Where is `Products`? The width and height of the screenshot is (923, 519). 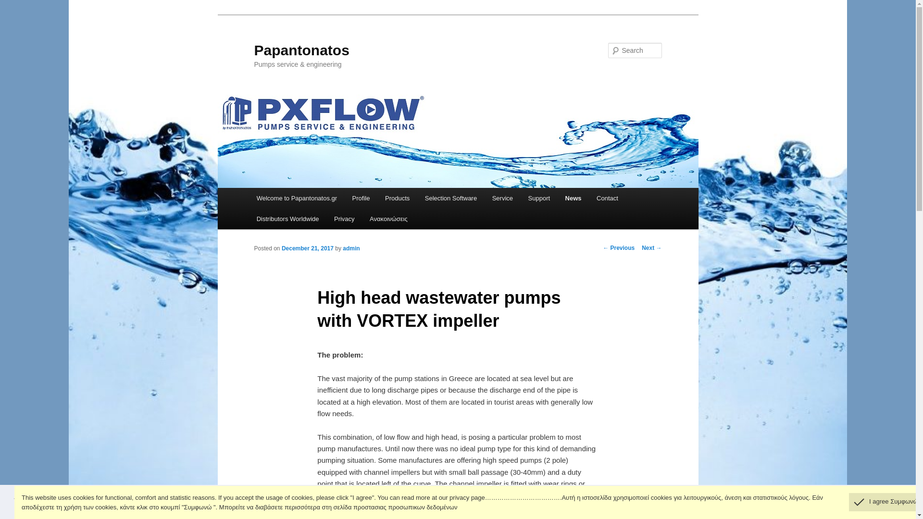
Products is located at coordinates (397, 198).